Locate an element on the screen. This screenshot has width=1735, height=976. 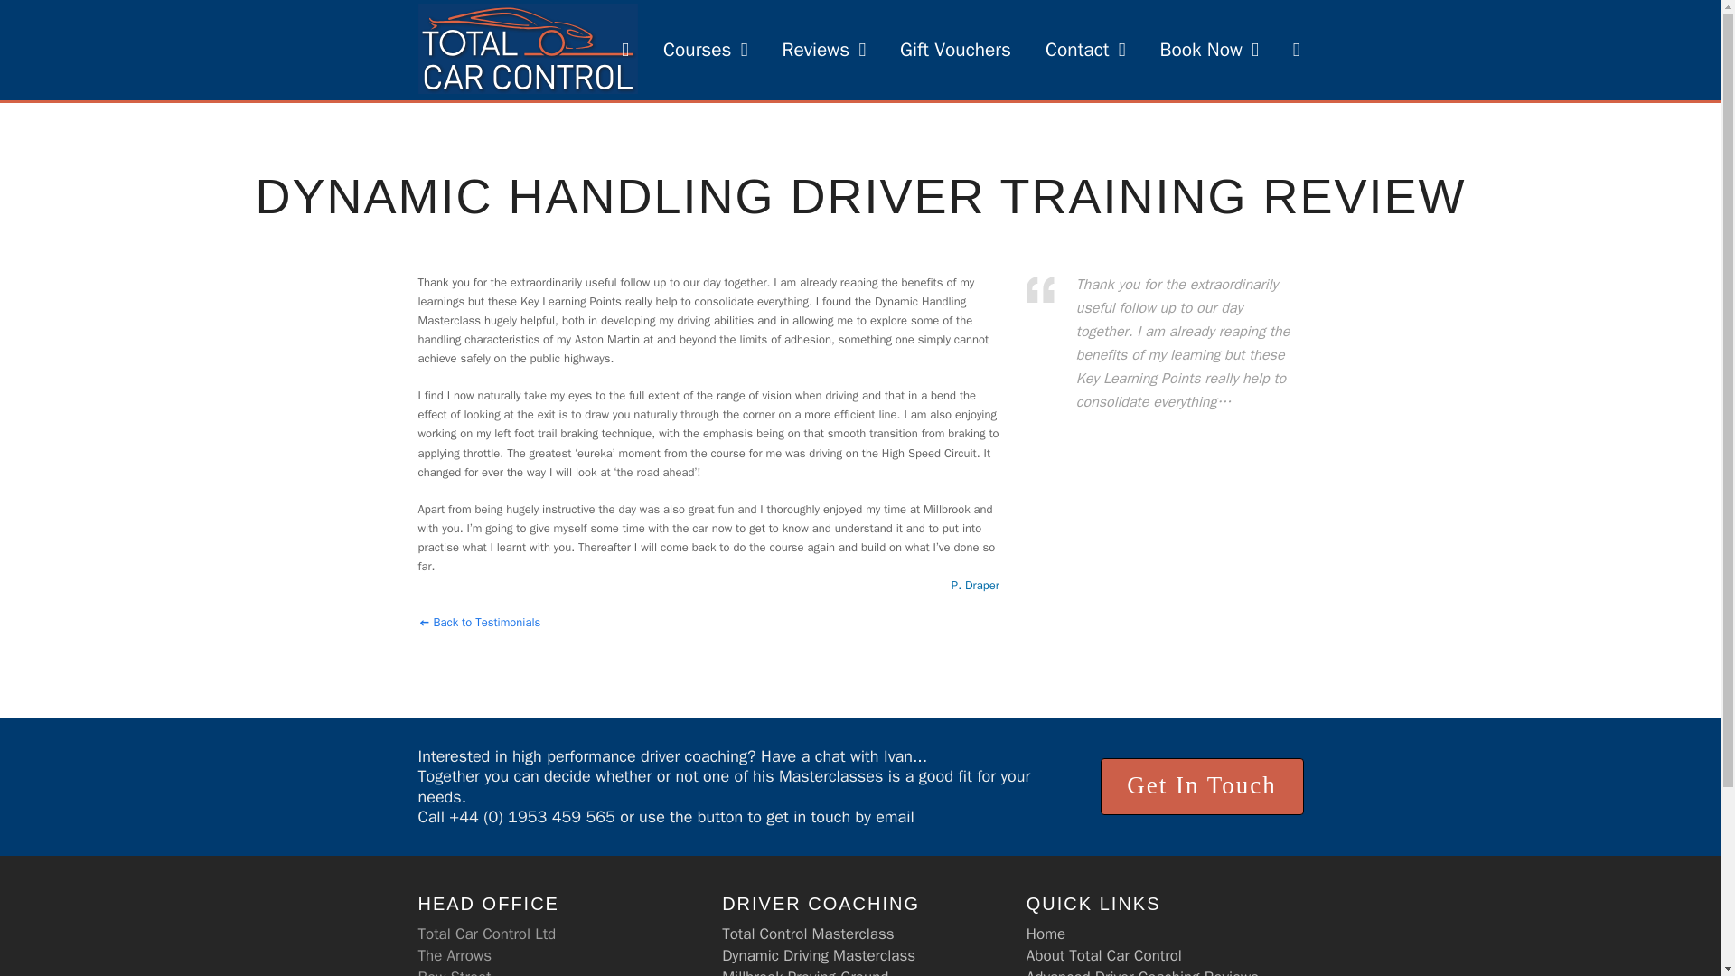
Total Control Masterclass is located at coordinates (807, 934).